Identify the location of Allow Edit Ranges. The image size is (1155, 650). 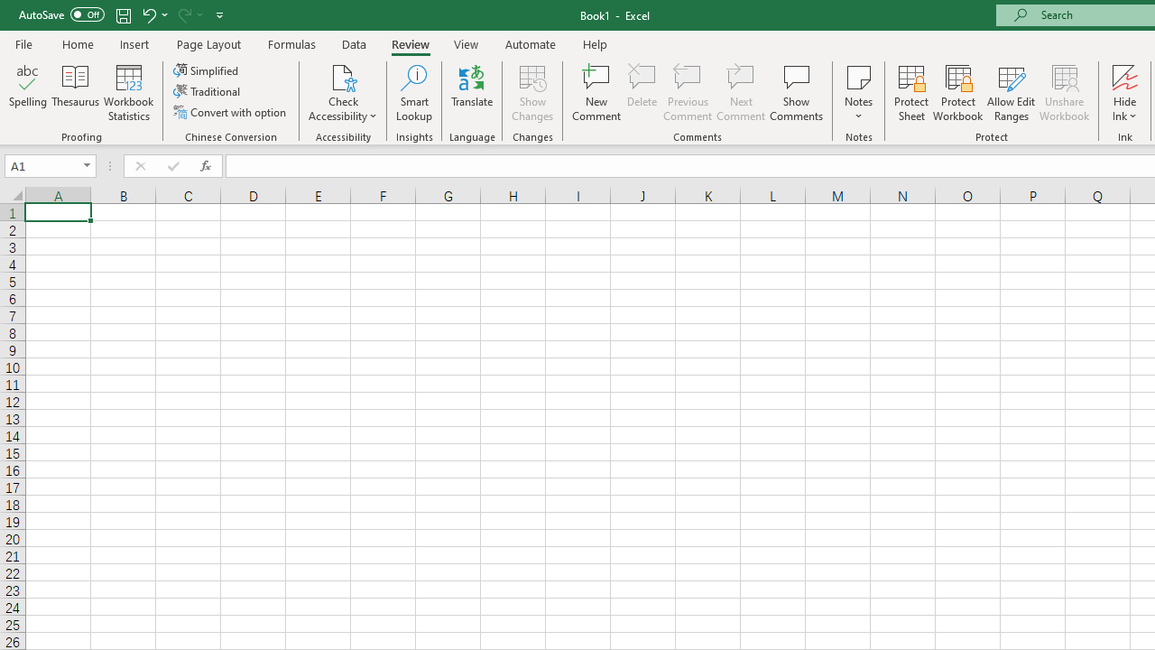
(1011, 92).